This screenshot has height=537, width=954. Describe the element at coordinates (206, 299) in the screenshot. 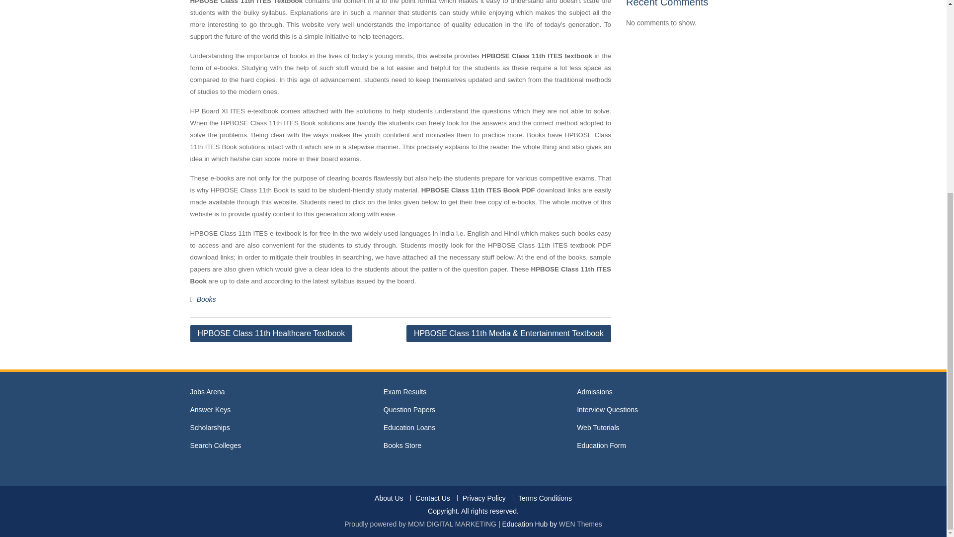

I see `Books` at that location.